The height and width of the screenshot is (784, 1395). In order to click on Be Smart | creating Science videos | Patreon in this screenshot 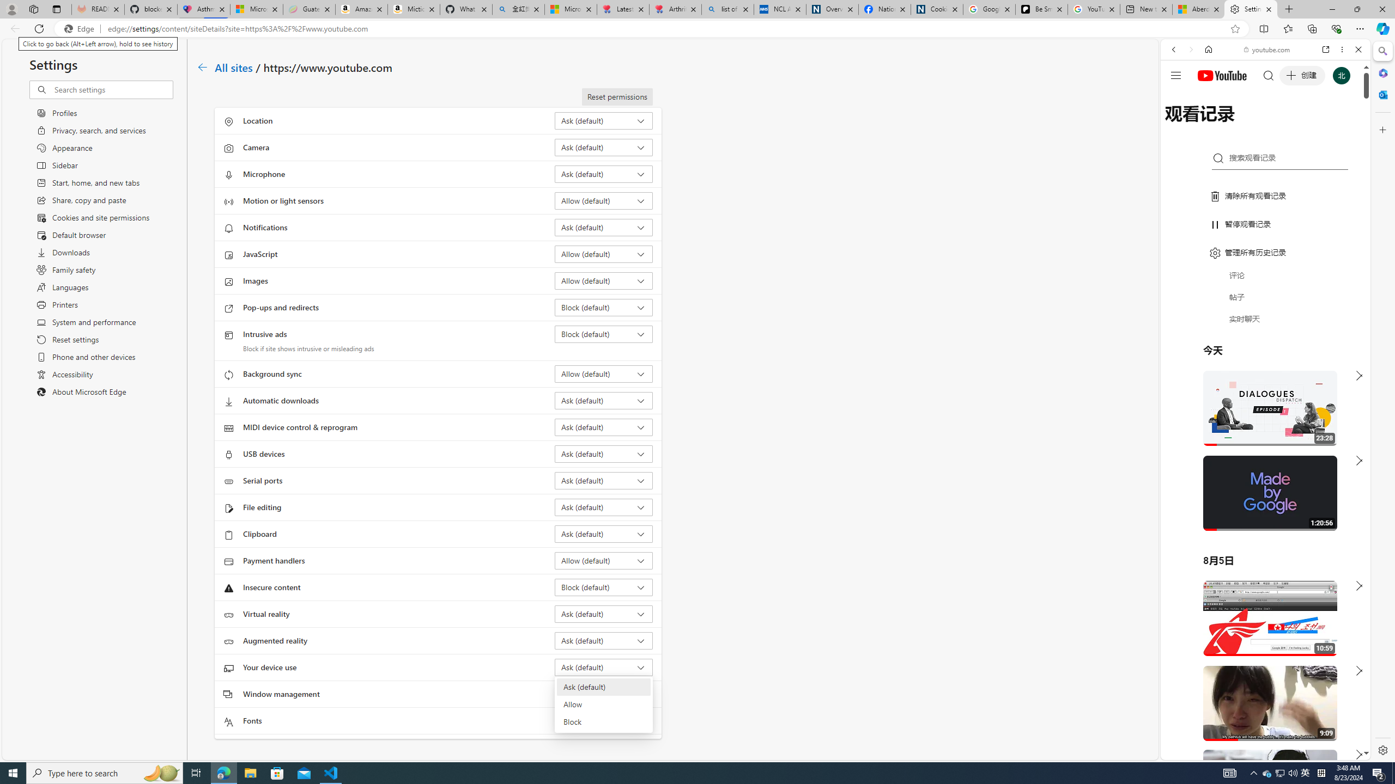, I will do `click(1042, 9)`.